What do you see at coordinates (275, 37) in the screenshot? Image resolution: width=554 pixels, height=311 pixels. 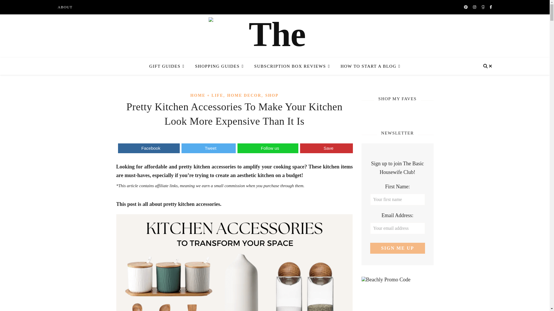 I see `The Basic Housewife` at bounding box center [275, 37].